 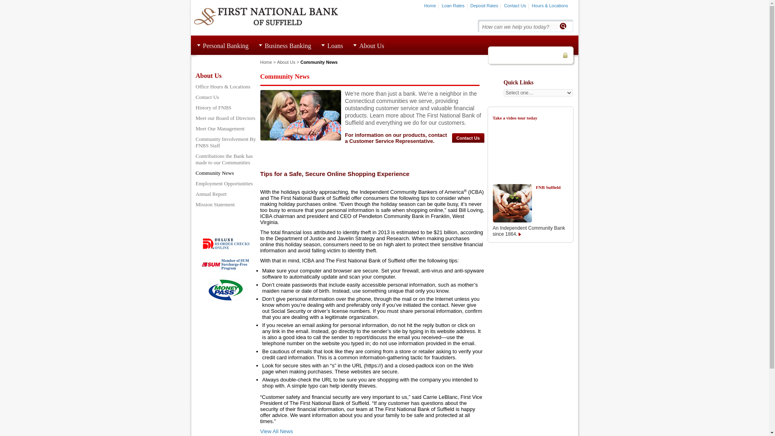 I want to click on History, so click(x=512, y=203).